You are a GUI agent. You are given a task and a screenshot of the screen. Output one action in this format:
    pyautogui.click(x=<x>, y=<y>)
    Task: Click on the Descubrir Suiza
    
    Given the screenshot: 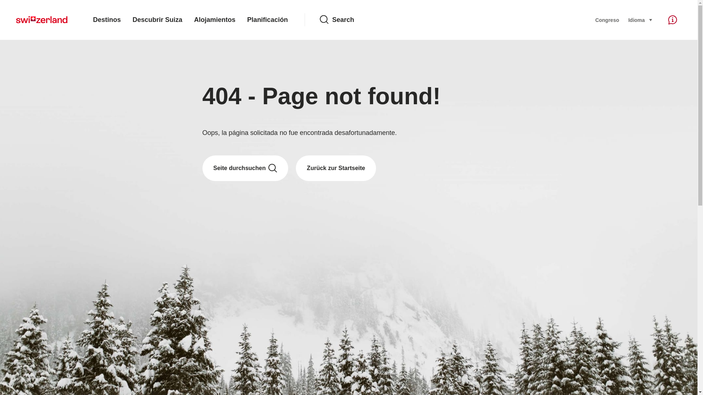 What is the action you would take?
    pyautogui.click(x=157, y=20)
    